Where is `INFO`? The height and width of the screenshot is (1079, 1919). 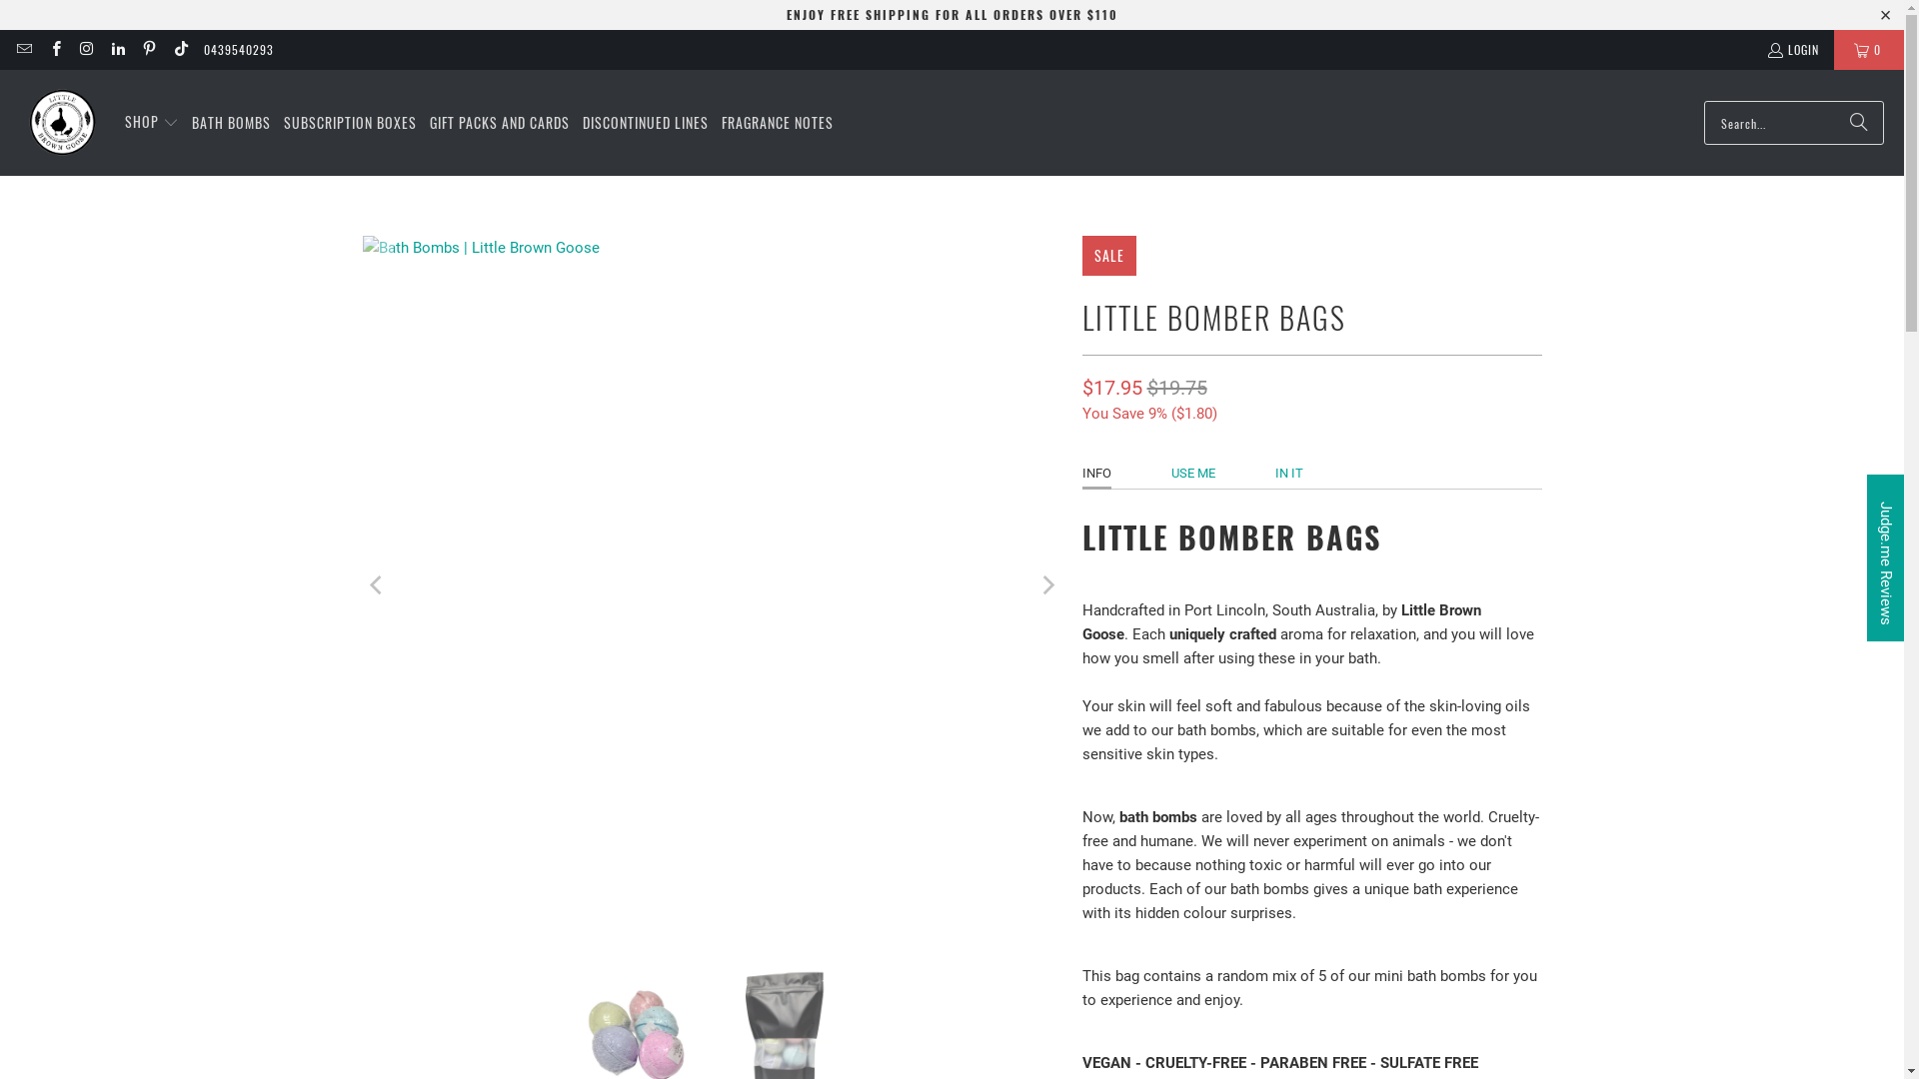 INFO is located at coordinates (1095, 474).